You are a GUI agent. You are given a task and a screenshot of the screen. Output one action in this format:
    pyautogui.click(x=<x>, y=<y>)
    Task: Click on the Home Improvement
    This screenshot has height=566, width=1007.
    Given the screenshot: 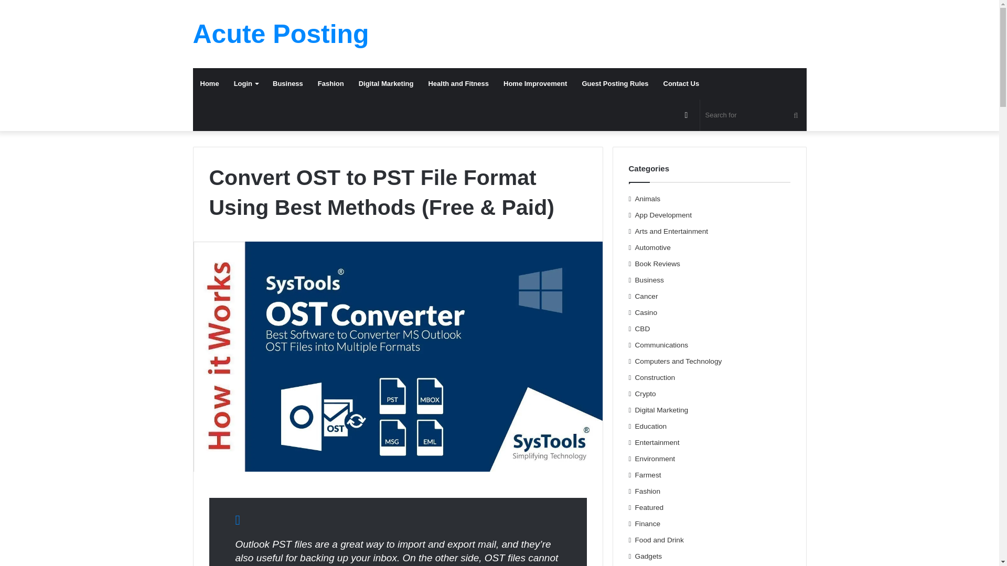 What is the action you would take?
    pyautogui.click(x=535, y=84)
    